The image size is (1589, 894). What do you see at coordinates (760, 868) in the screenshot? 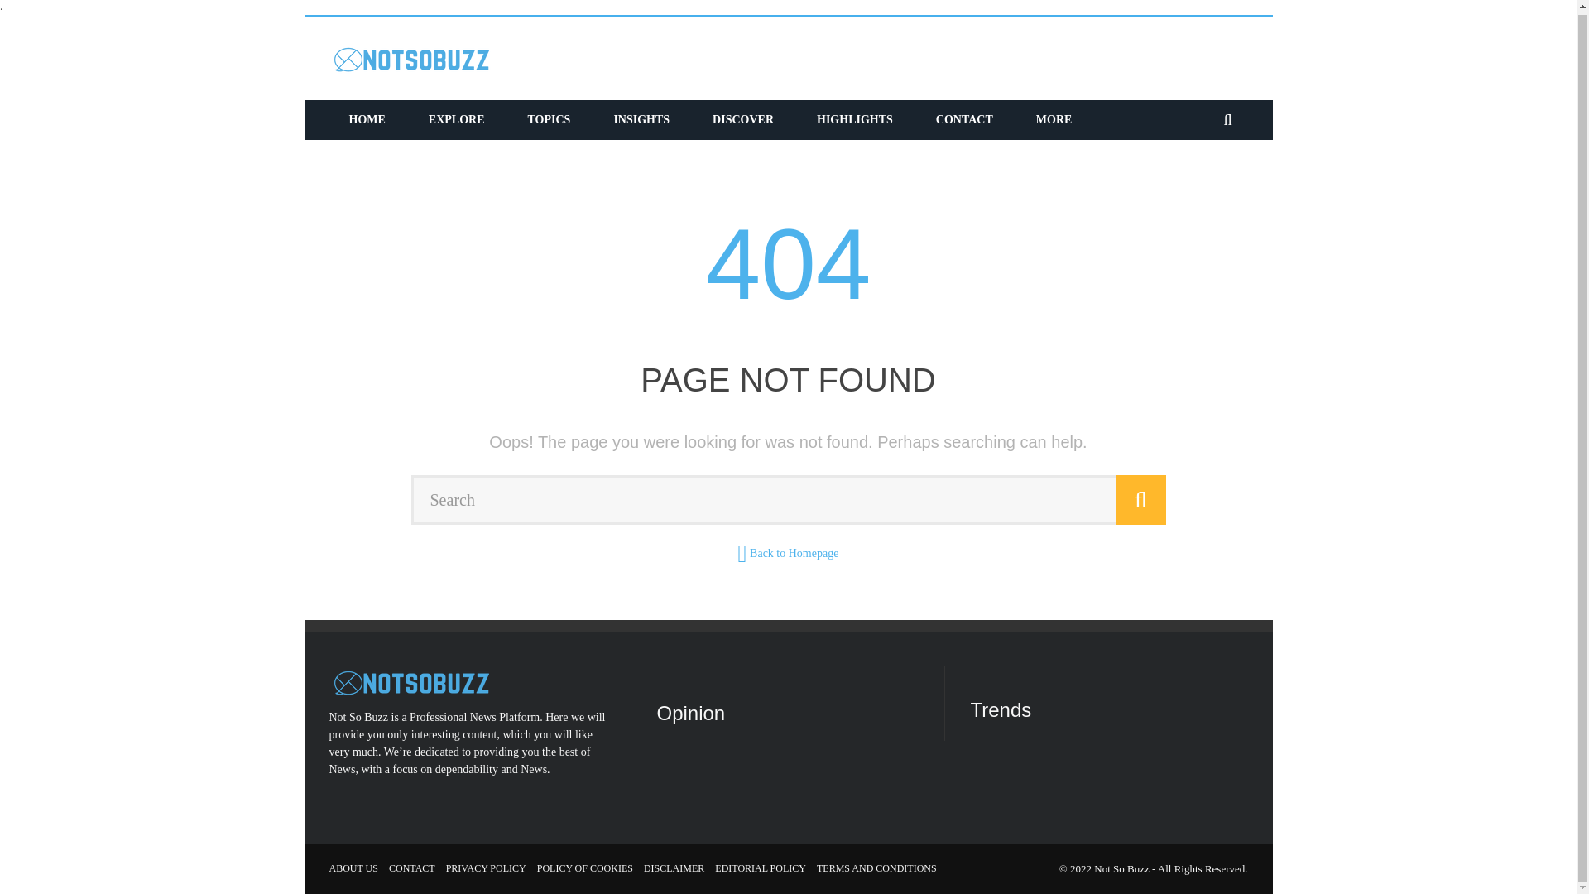
I see `EDITORIAL POLICY` at bounding box center [760, 868].